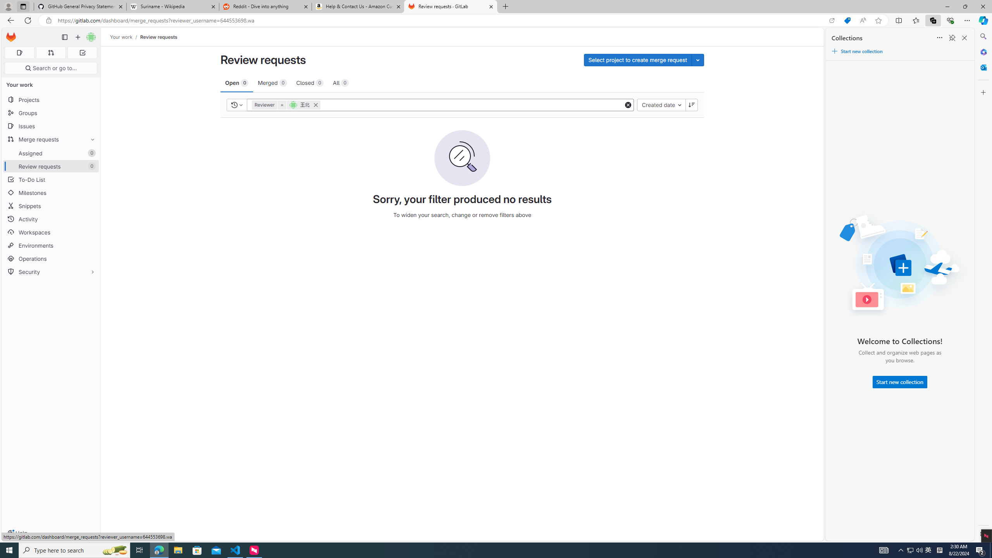 Image resolution: width=992 pixels, height=558 pixels. What do you see at coordinates (51, 139) in the screenshot?
I see `Merge requests` at bounding box center [51, 139].